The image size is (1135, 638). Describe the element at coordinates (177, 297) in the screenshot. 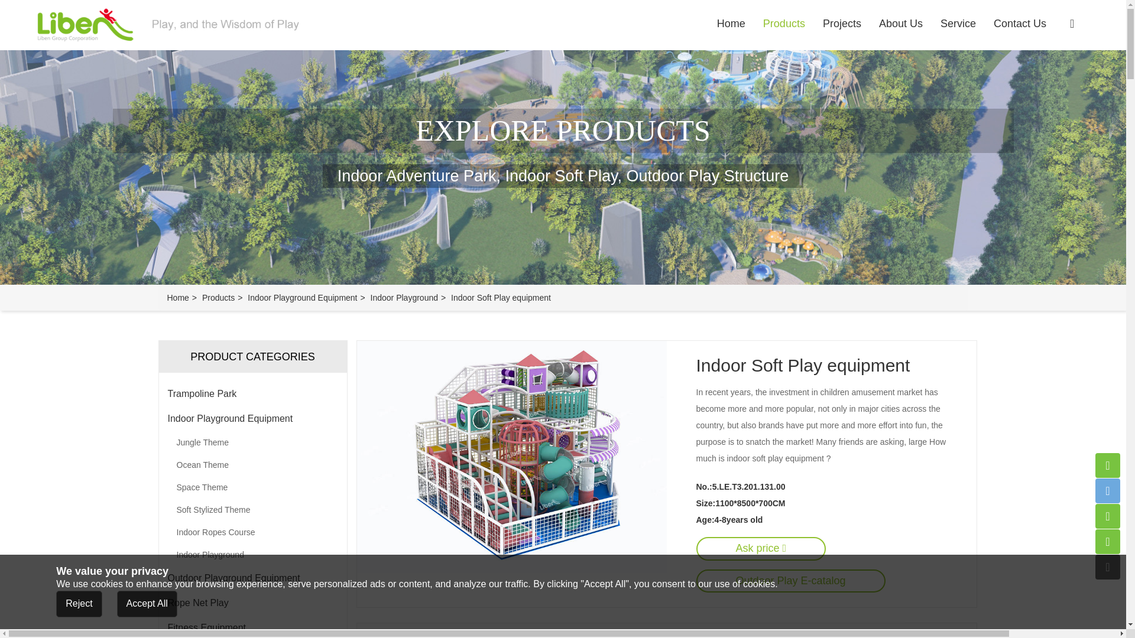

I see `Home` at that location.